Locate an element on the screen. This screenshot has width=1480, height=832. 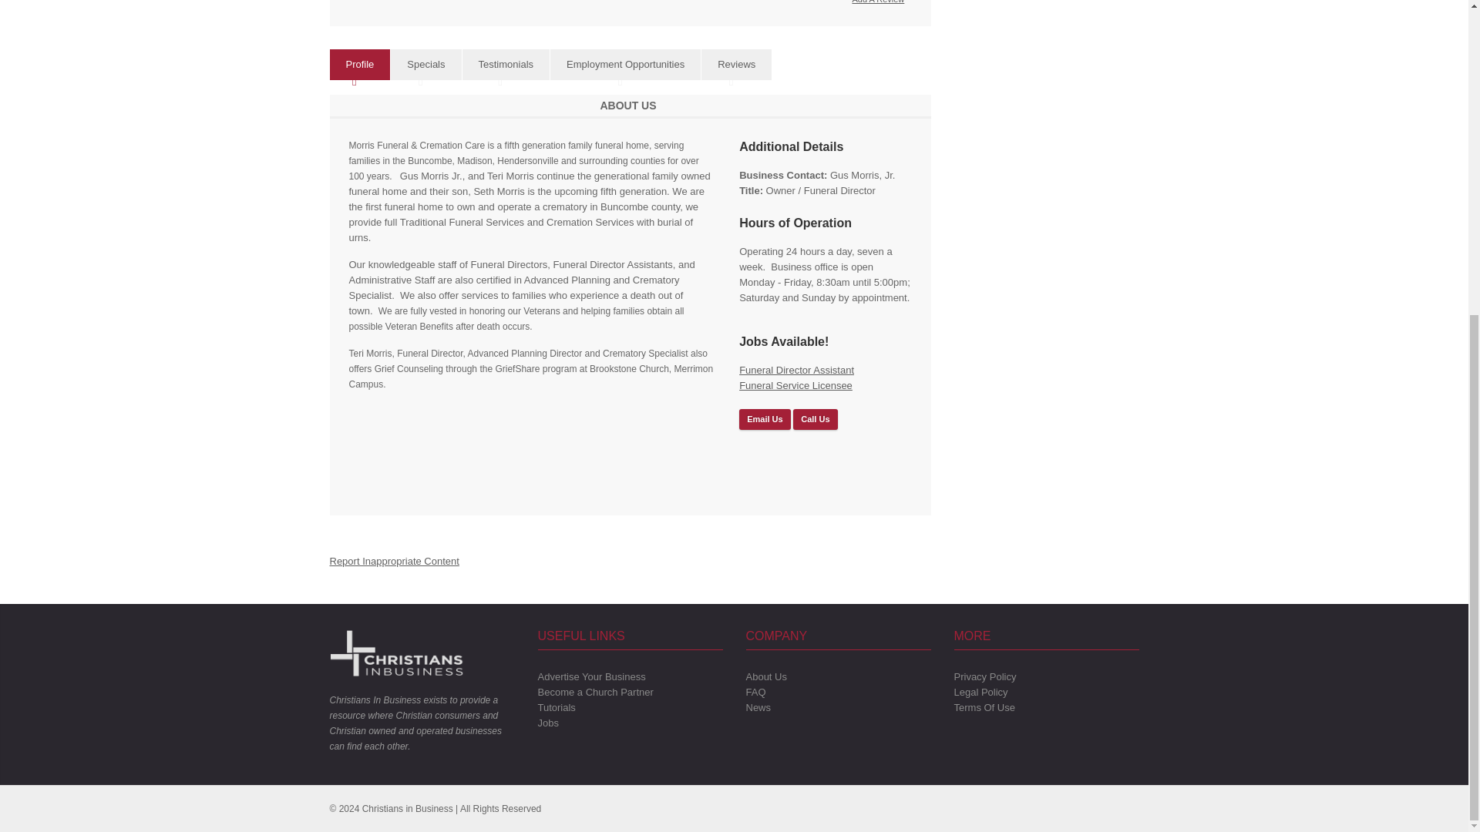
Privacy Policy is located at coordinates (985, 676).